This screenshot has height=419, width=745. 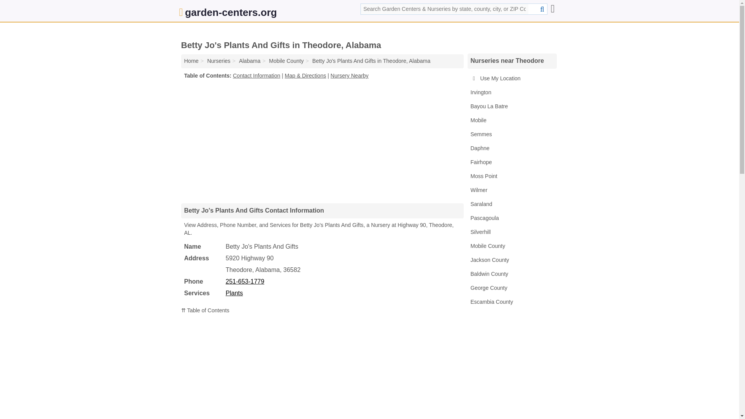 What do you see at coordinates (228, 14) in the screenshot?
I see `garden-centers.org` at bounding box center [228, 14].